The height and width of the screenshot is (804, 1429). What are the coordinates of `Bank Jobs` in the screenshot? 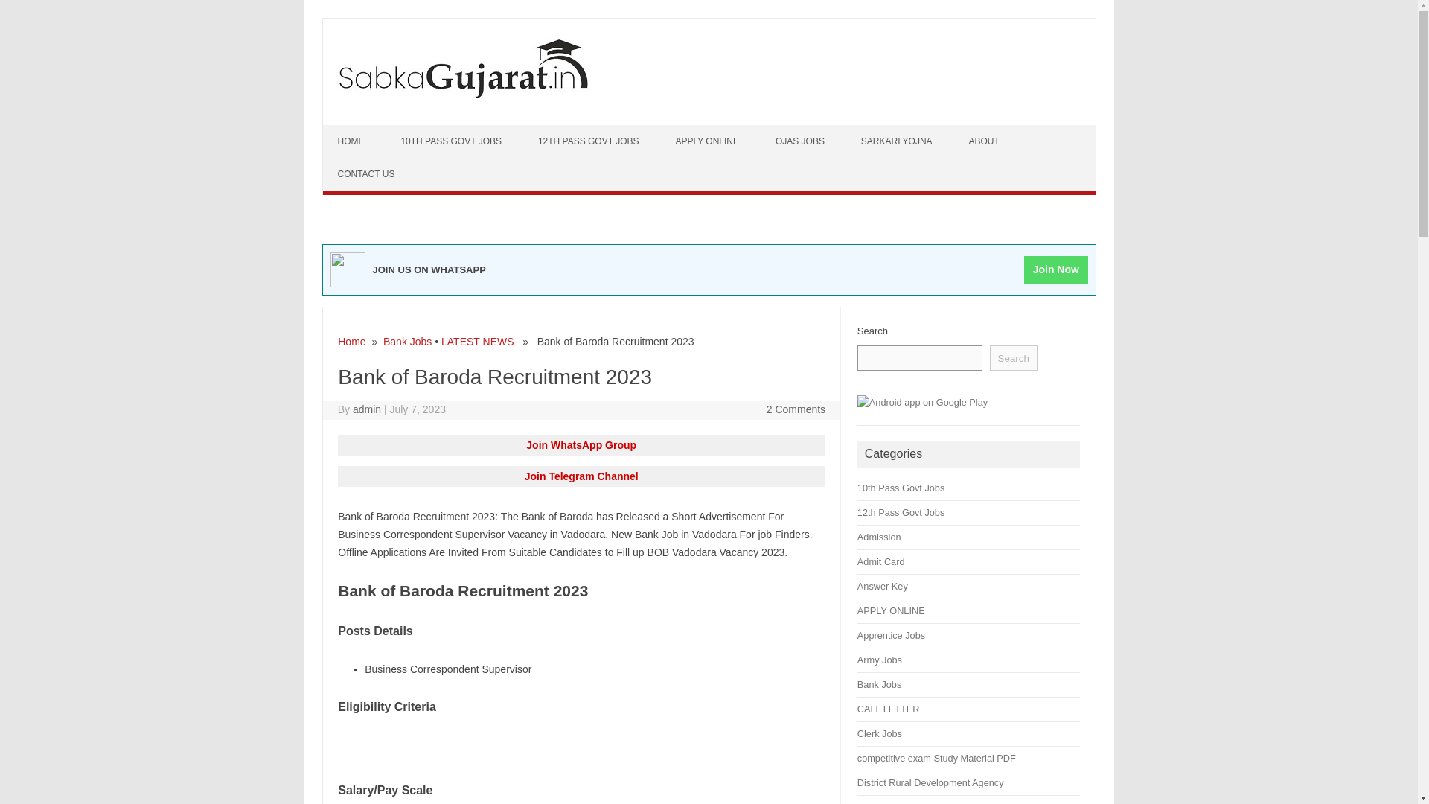 It's located at (406, 341).